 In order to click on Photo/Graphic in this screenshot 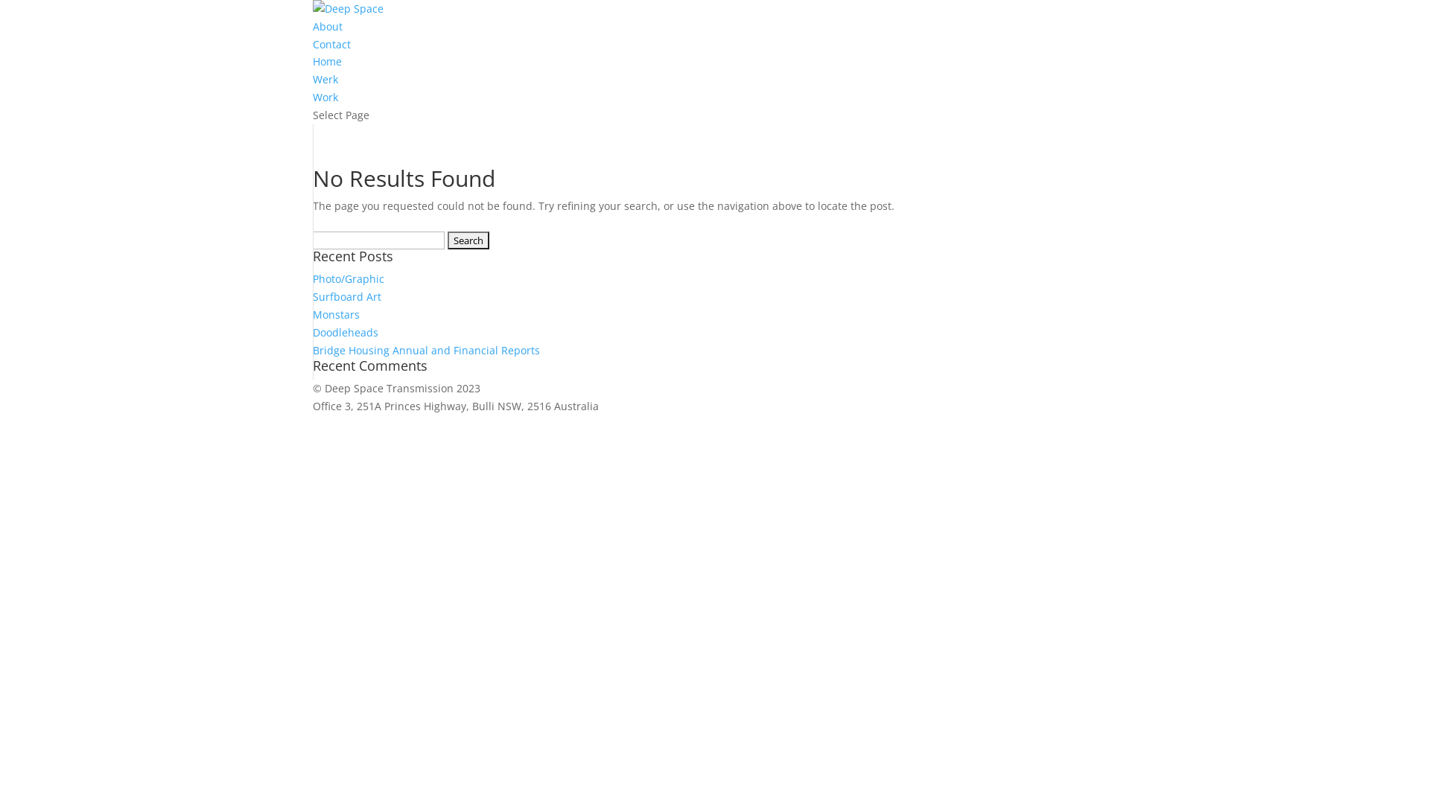, I will do `click(349, 278)`.